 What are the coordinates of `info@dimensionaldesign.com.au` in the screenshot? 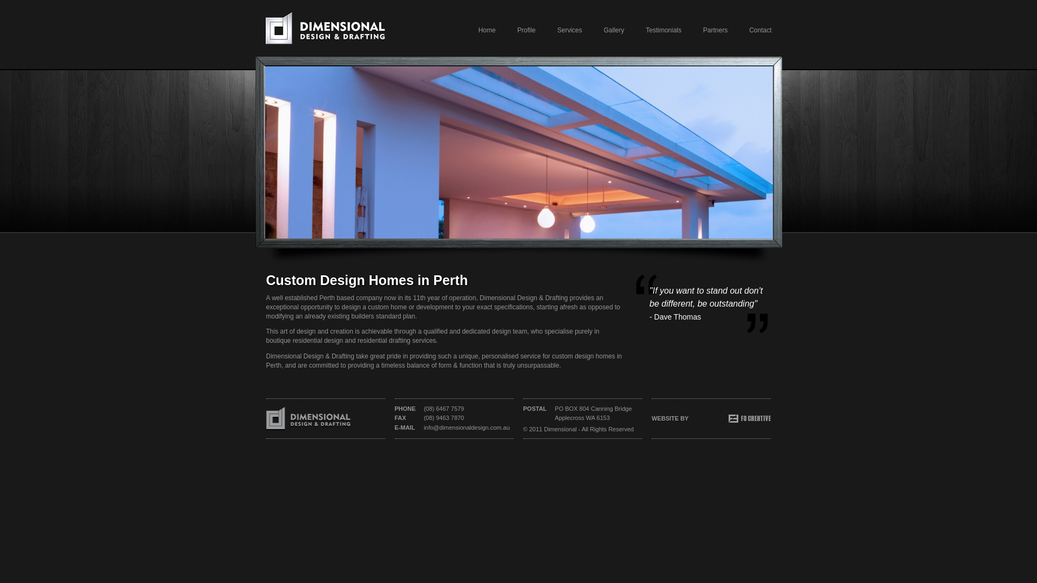 It's located at (467, 428).